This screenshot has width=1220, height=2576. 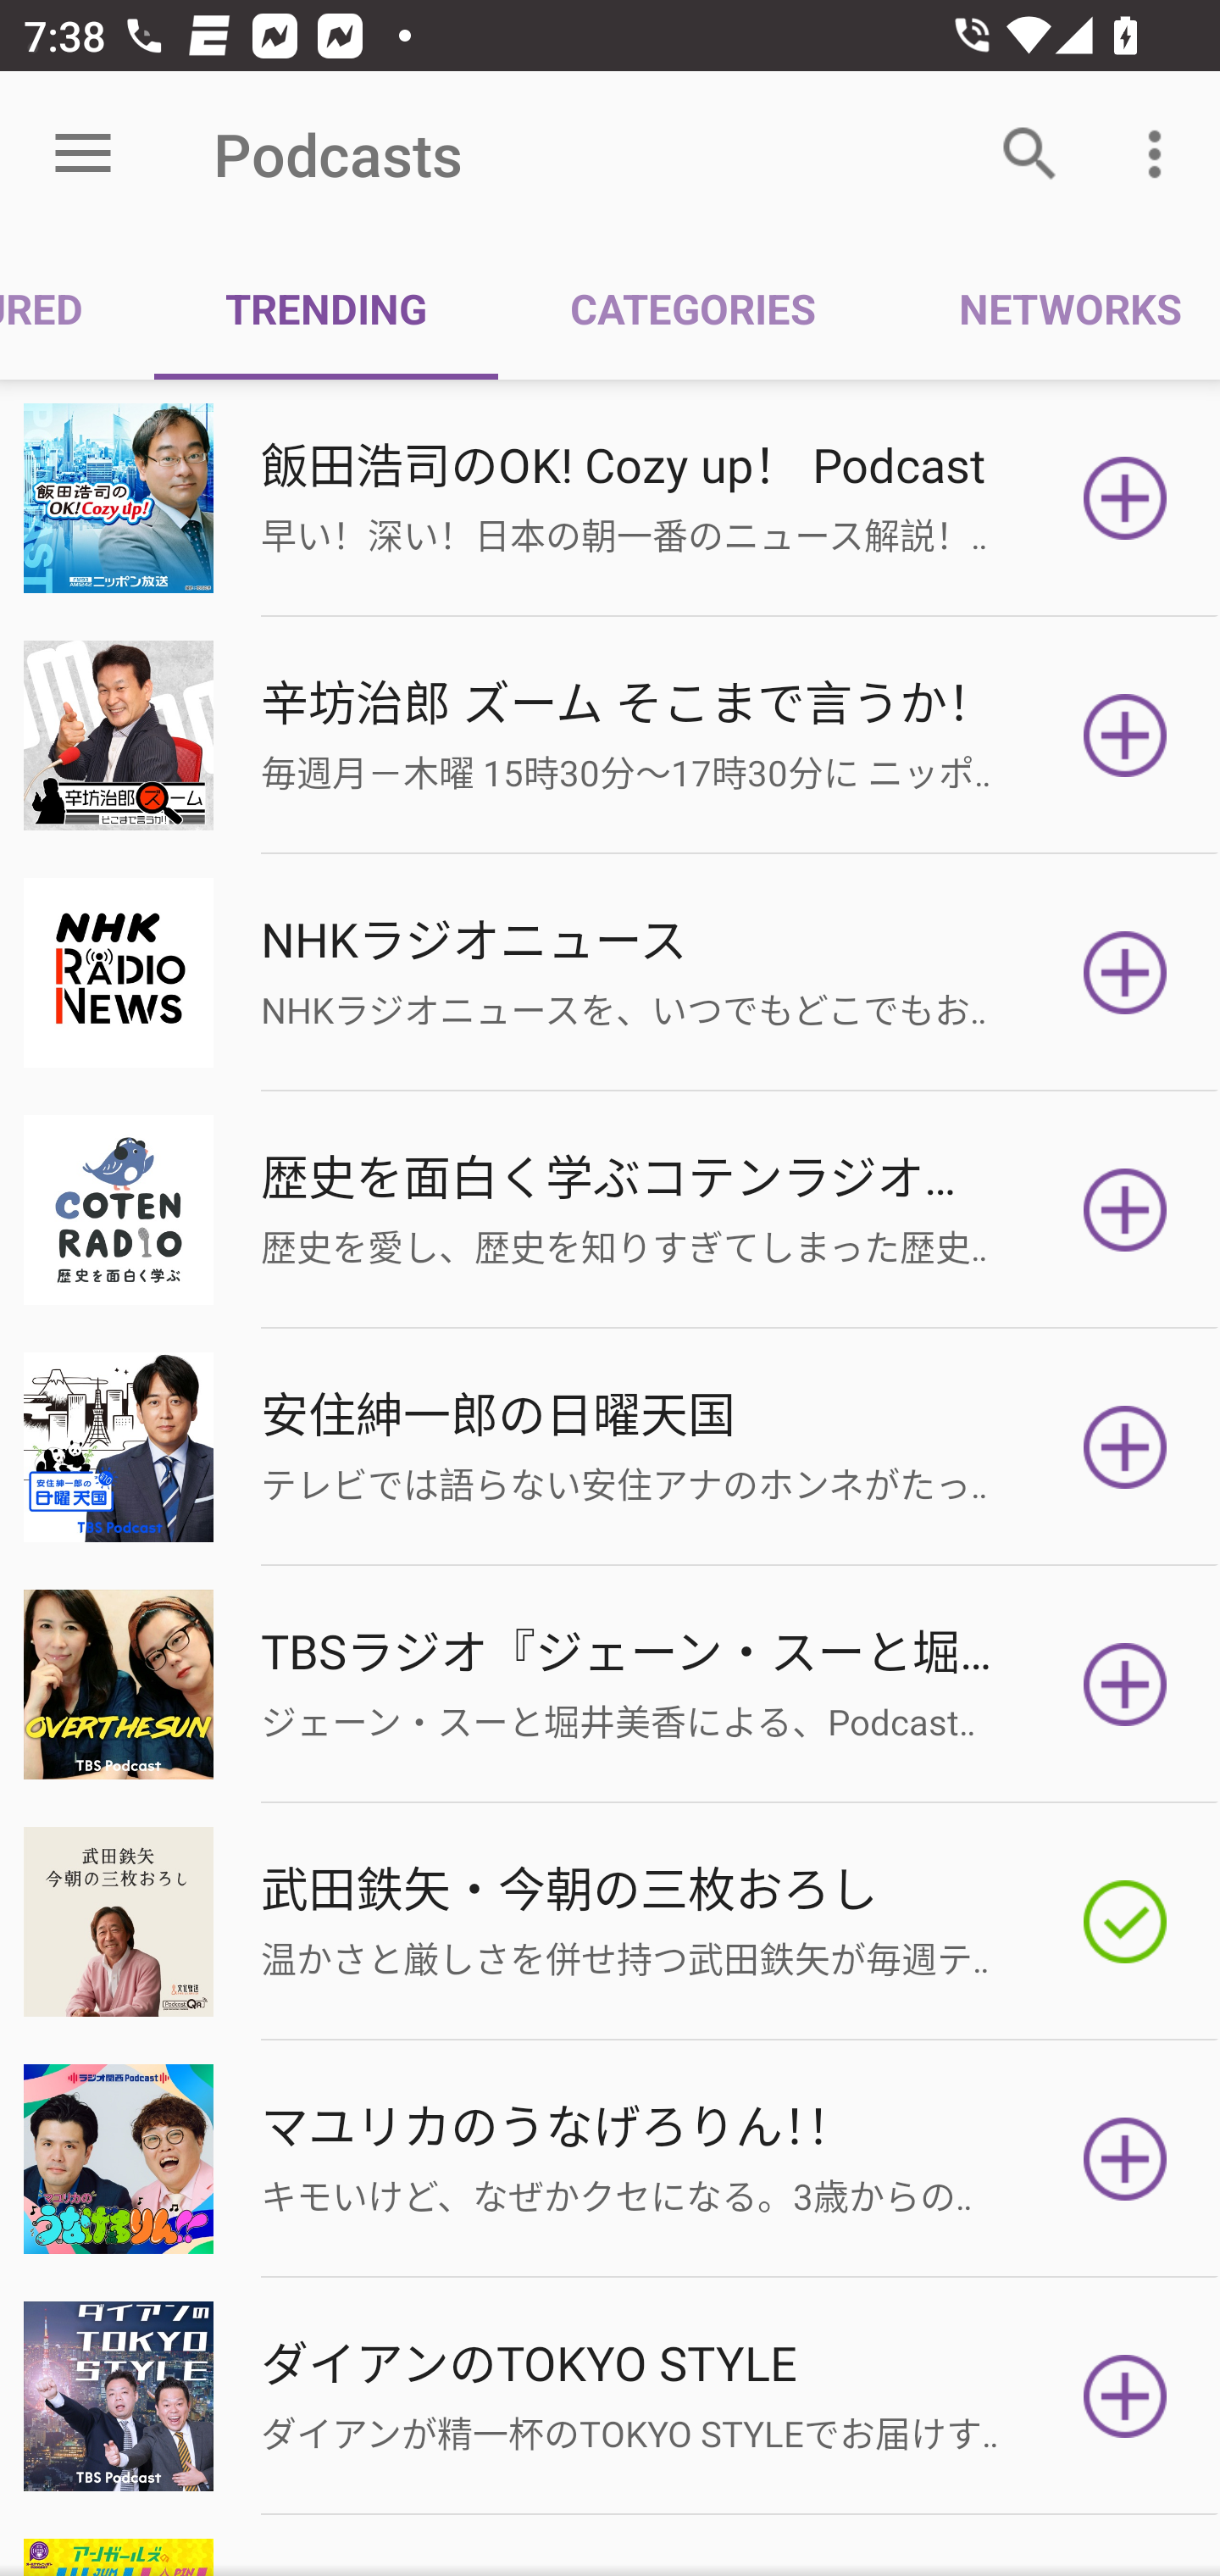 I want to click on Search, so click(x=1030, y=154).